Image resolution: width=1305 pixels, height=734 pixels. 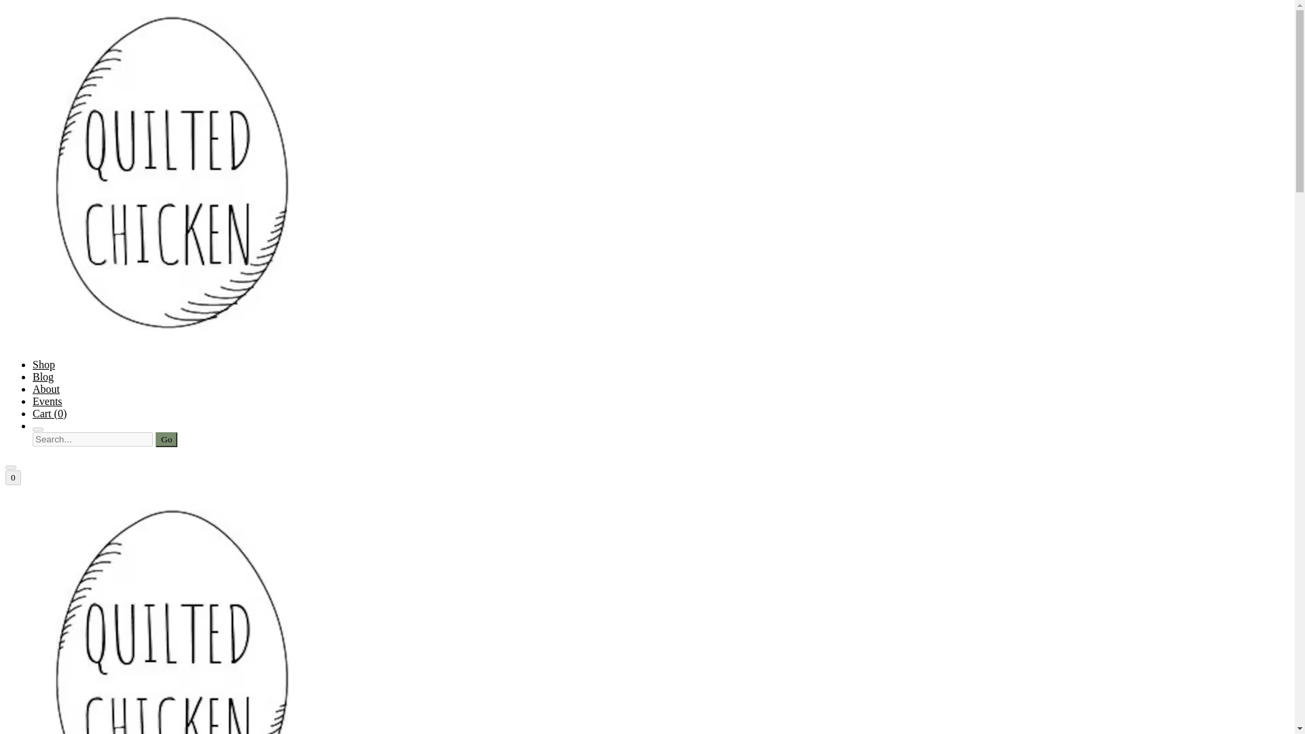 What do you see at coordinates (46, 389) in the screenshot?
I see `About` at bounding box center [46, 389].